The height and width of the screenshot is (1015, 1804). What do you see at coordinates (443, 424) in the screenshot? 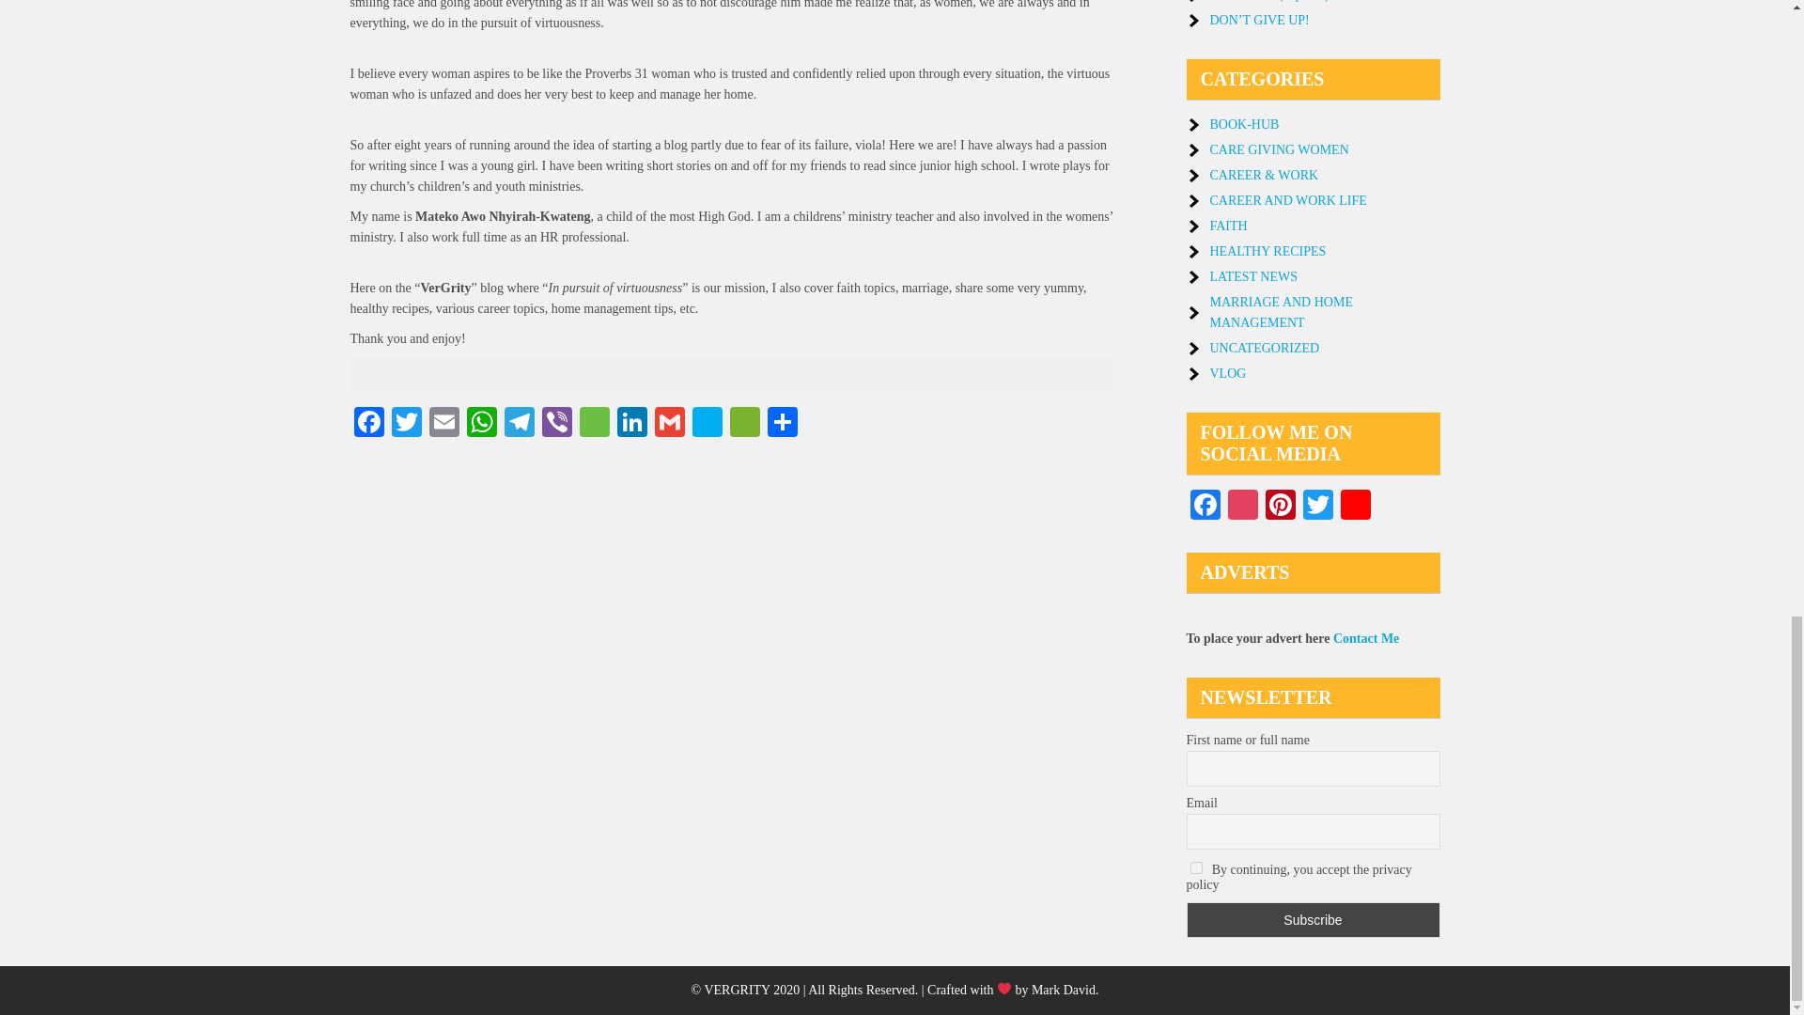
I see `Email` at bounding box center [443, 424].